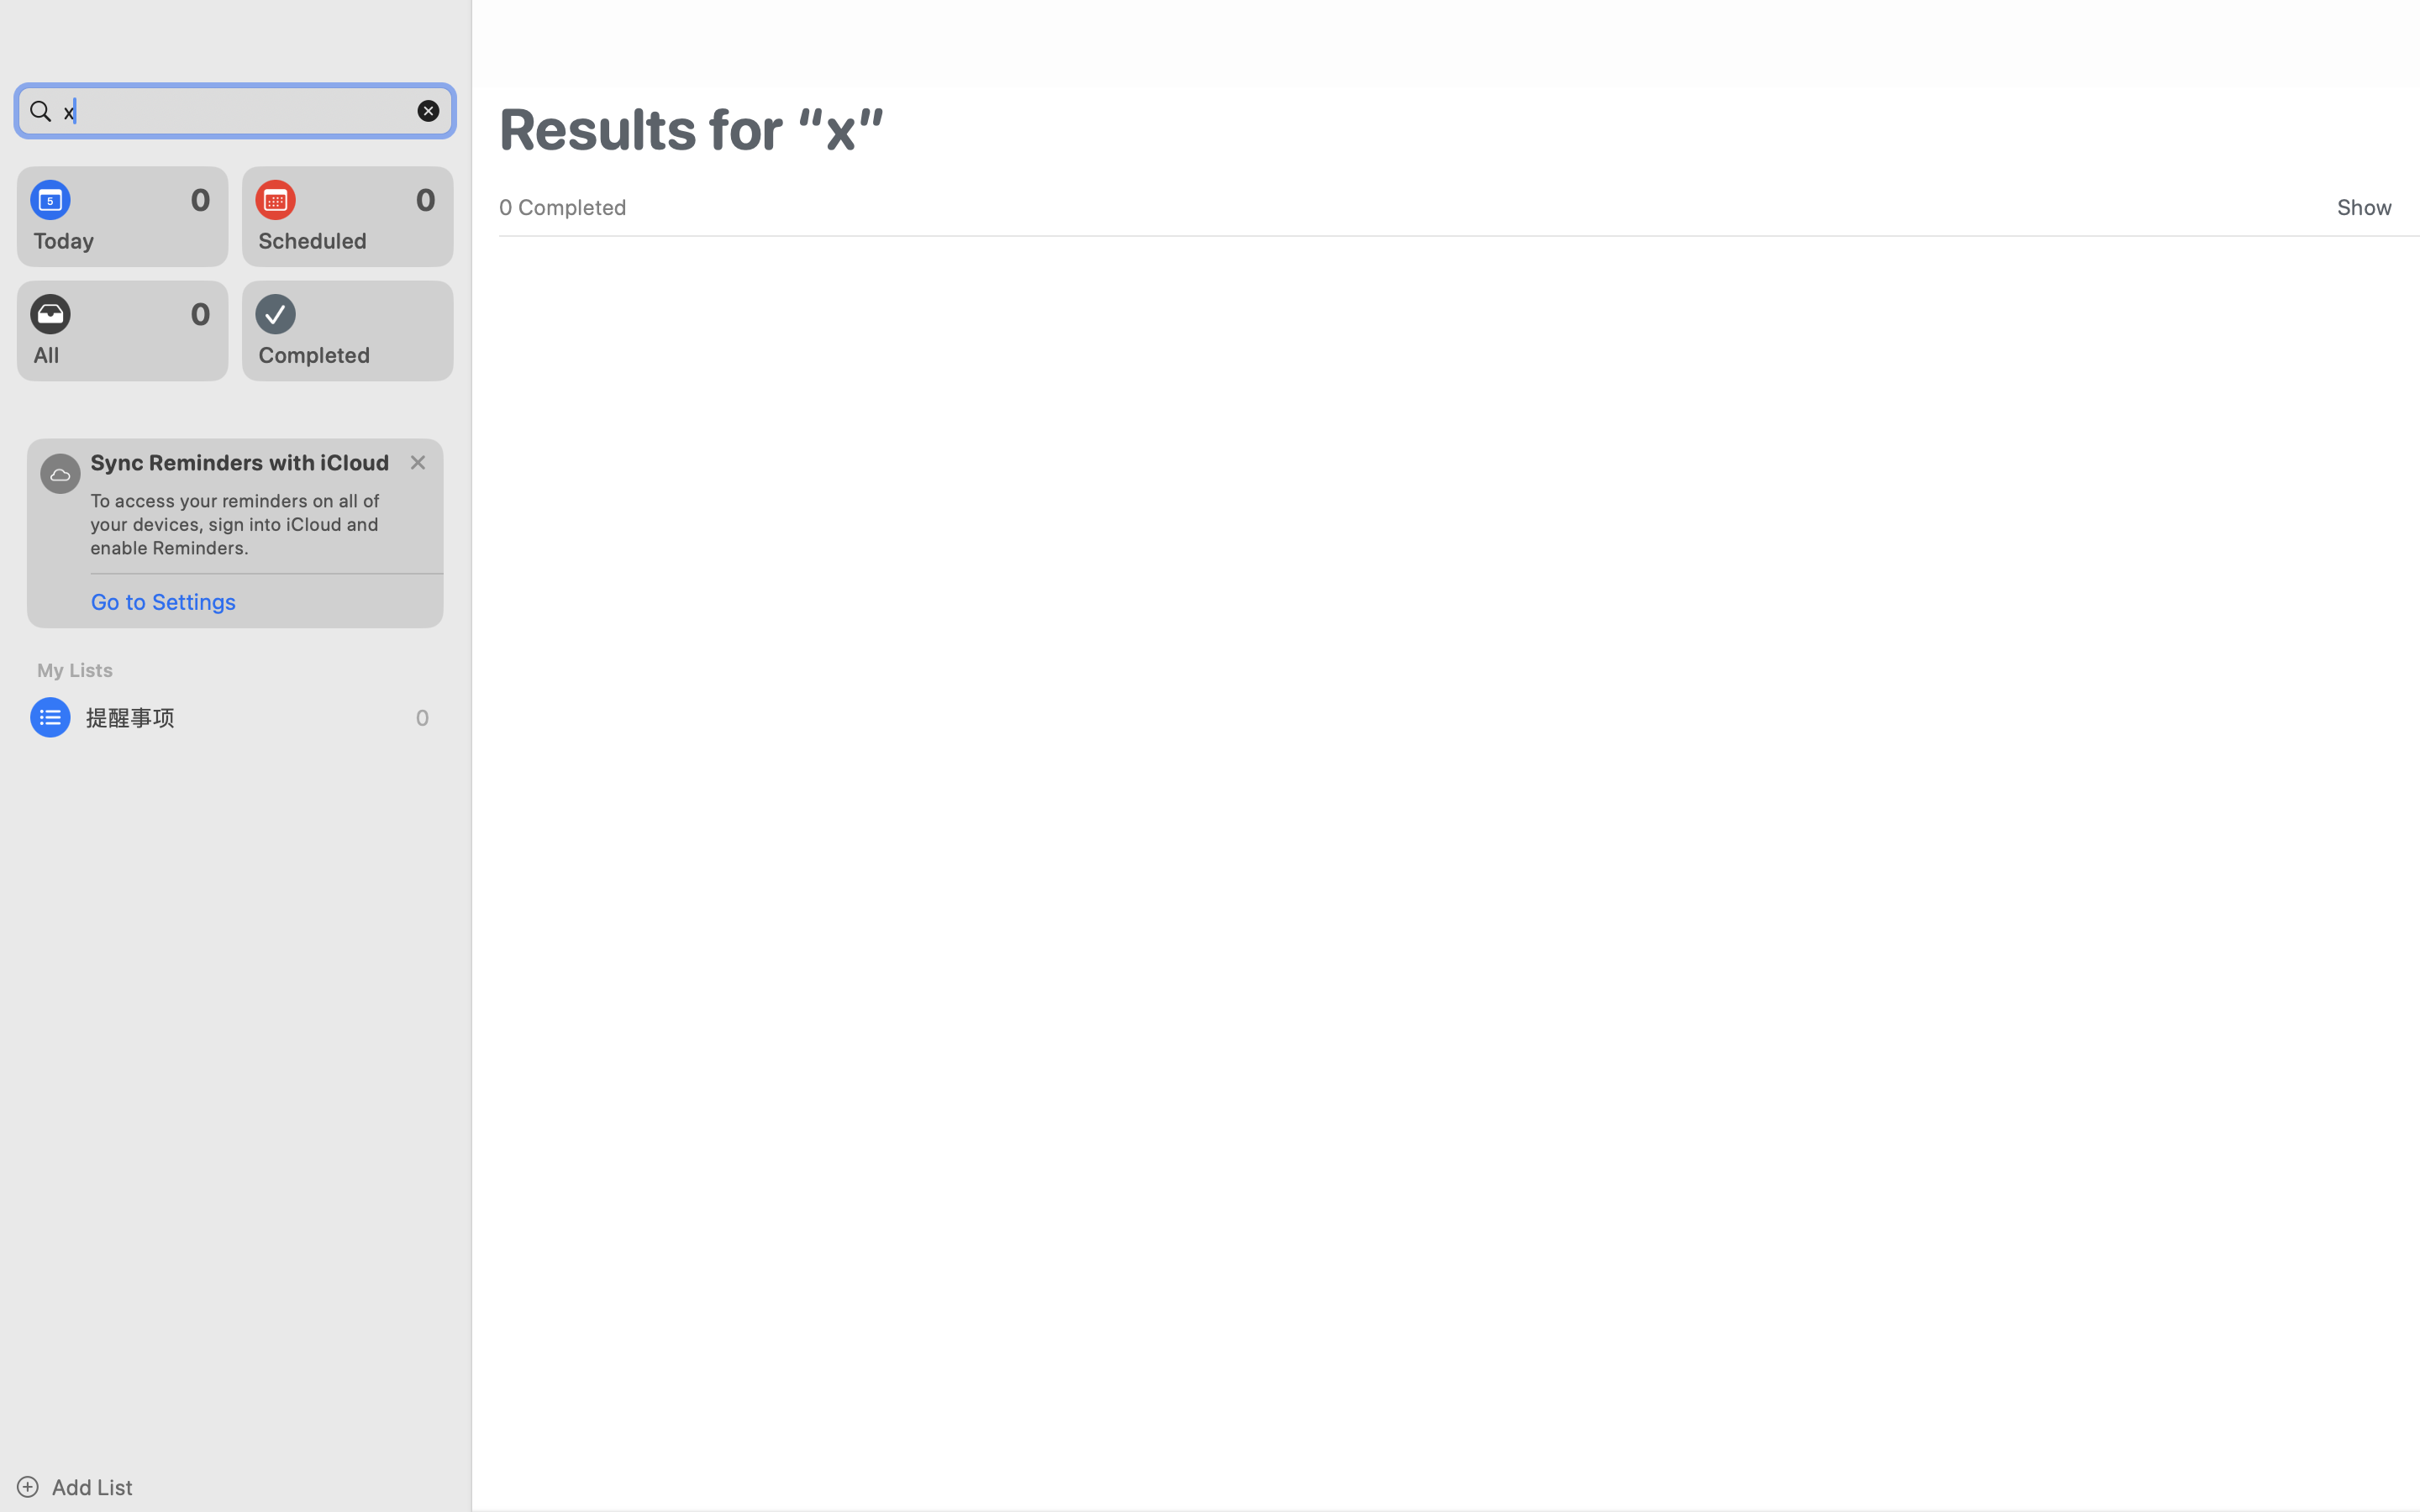  Describe the element at coordinates (235, 717) in the screenshot. I see `提醒事项` at that location.